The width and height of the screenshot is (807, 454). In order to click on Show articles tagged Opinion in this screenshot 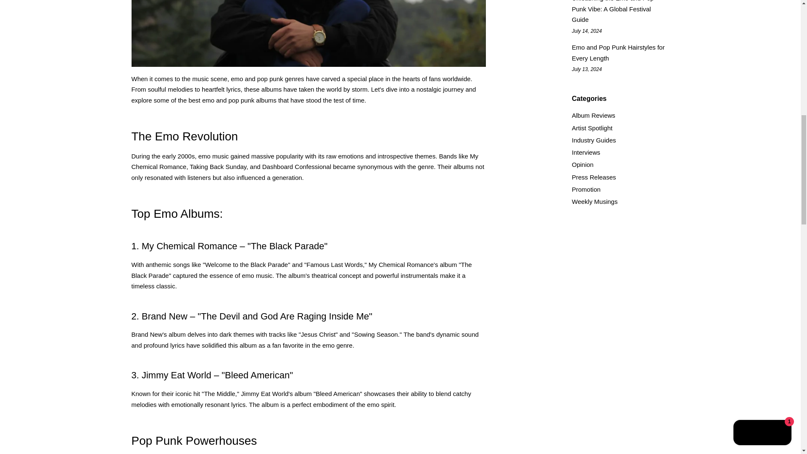, I will do `click(582, 164)`.